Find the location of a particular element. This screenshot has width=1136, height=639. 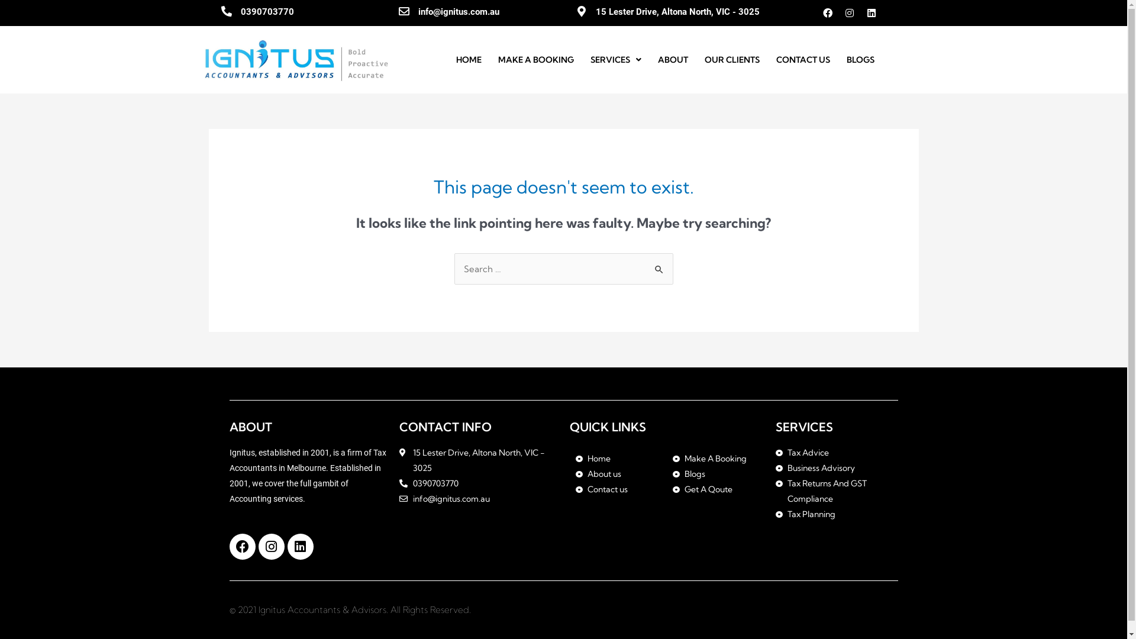

Search is located at coordinates (659, 265).